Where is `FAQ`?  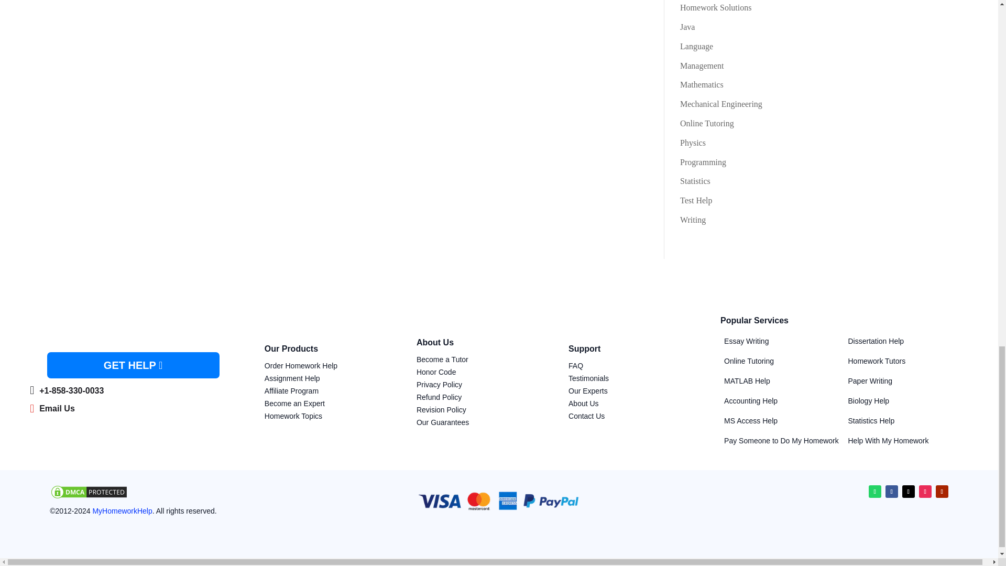 FAQ is located at coordinates (575, 366).